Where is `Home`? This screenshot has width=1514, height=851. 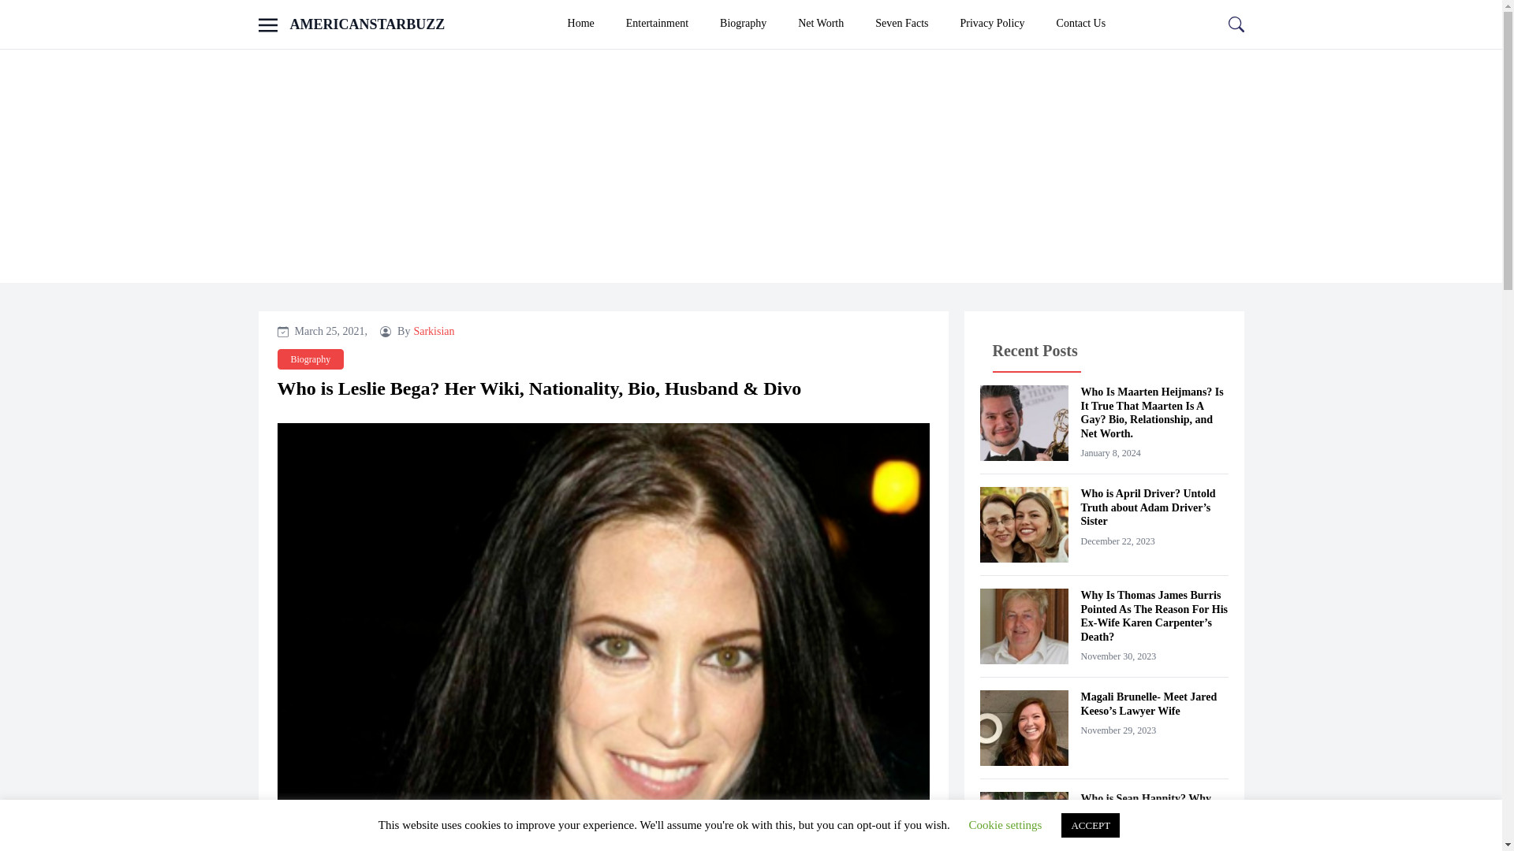
Home is located at coordinates (580, 24).